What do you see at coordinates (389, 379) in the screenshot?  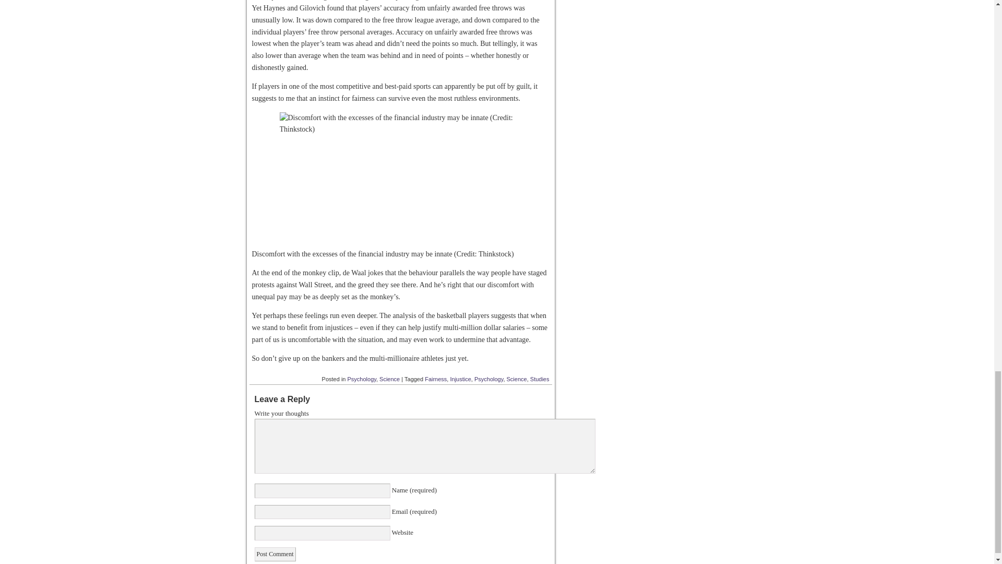 I see `Science` at bounding box center [389, 379].